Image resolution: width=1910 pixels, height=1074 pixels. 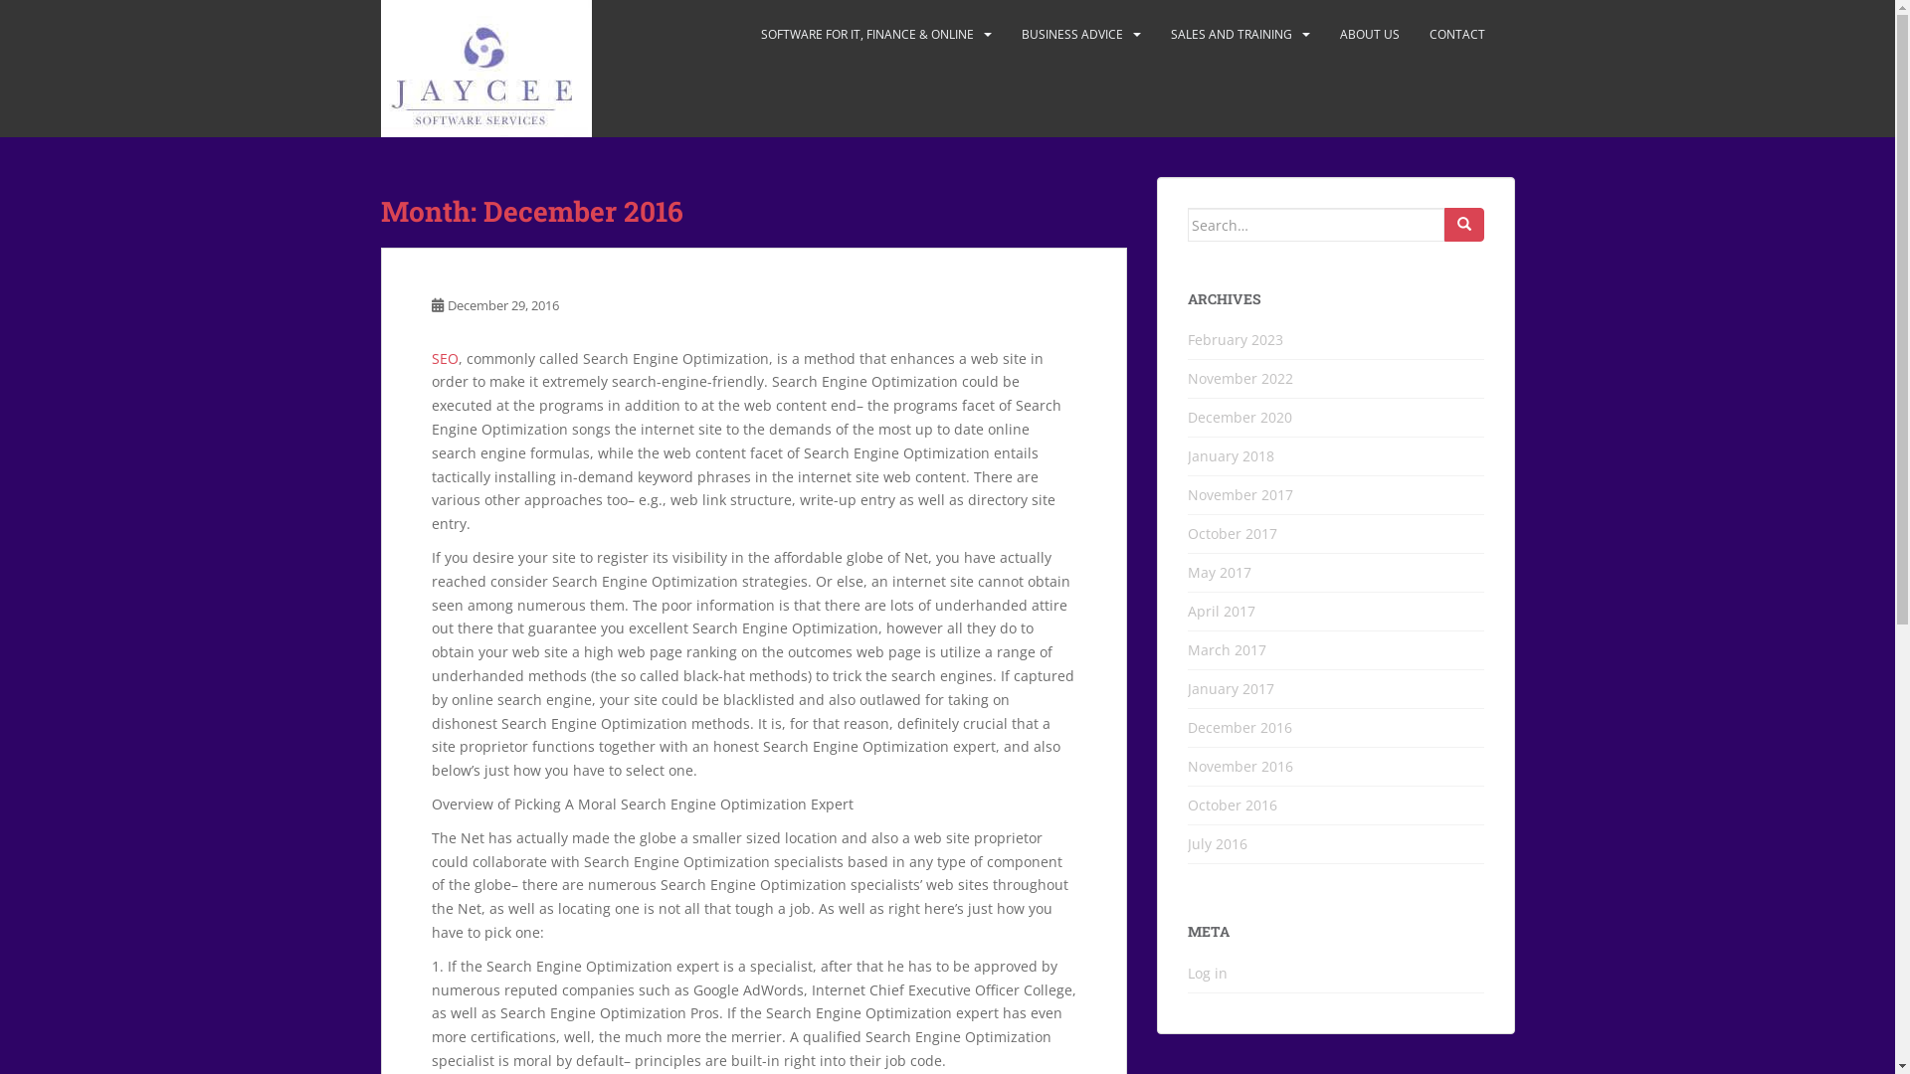 I want to click on SOFTWARE FOR IT, FINANCE & ONLINE, so click(x=866, y=35).